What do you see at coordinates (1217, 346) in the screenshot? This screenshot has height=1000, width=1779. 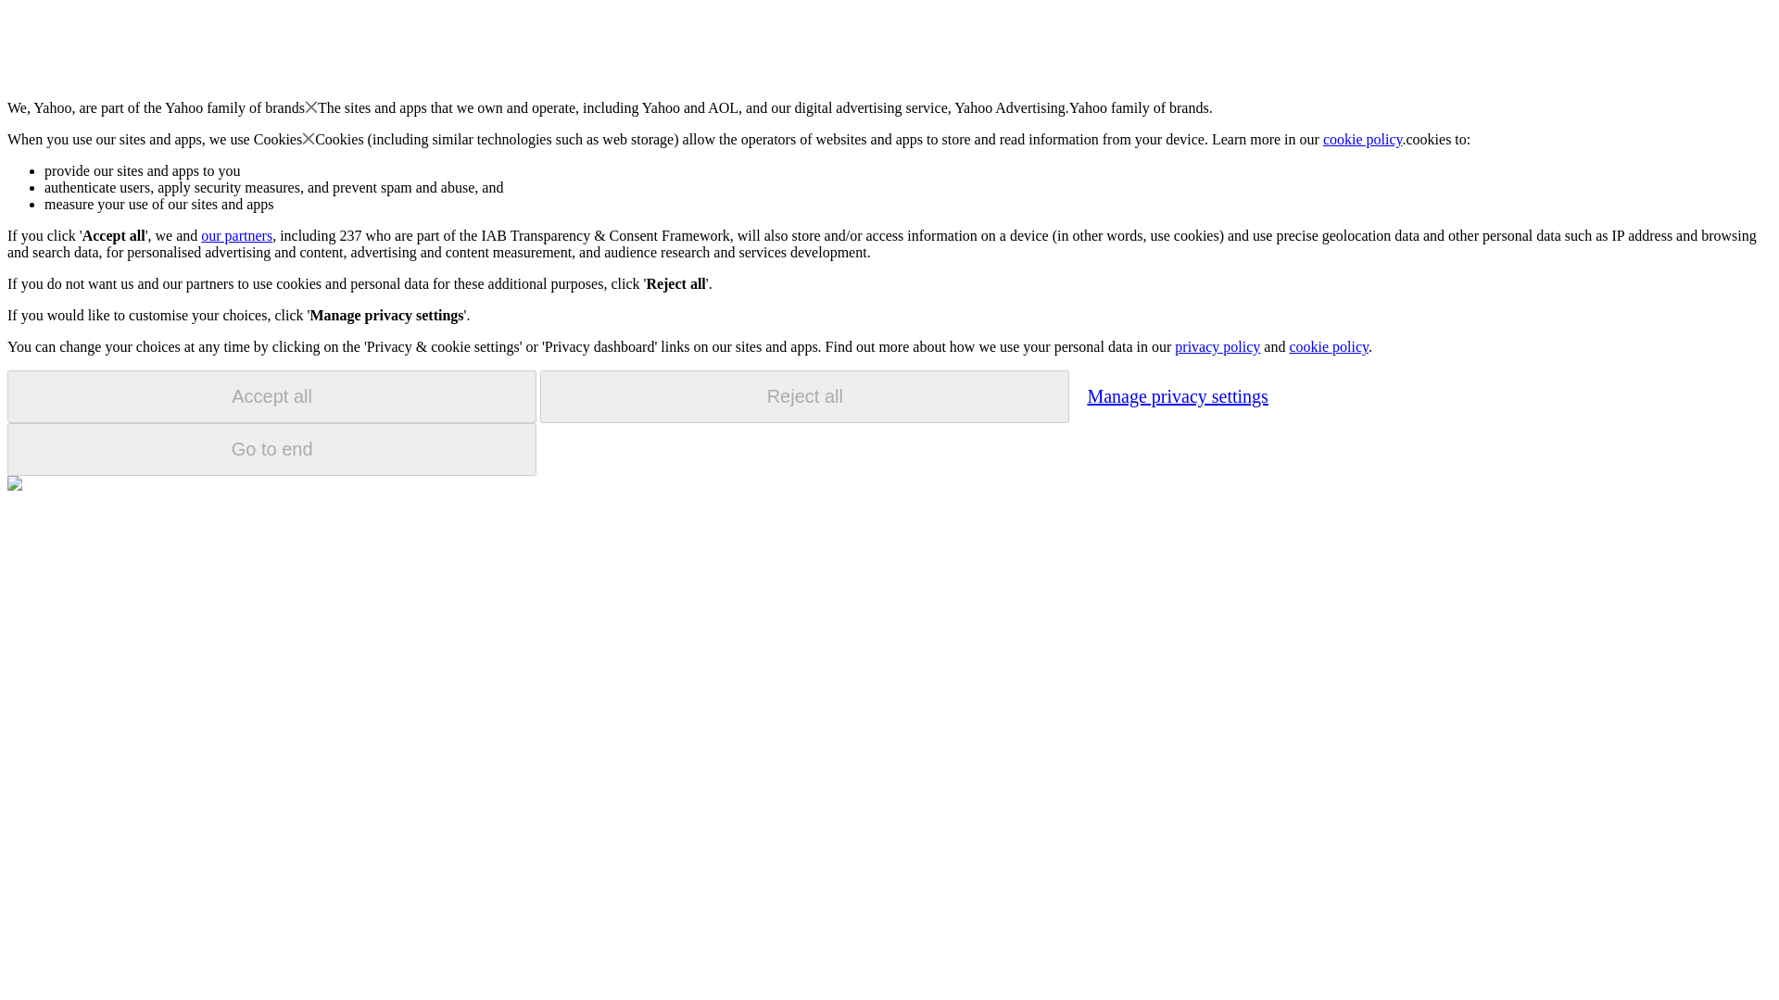 I see `privacy policy` at bounding box center [1217, 346].